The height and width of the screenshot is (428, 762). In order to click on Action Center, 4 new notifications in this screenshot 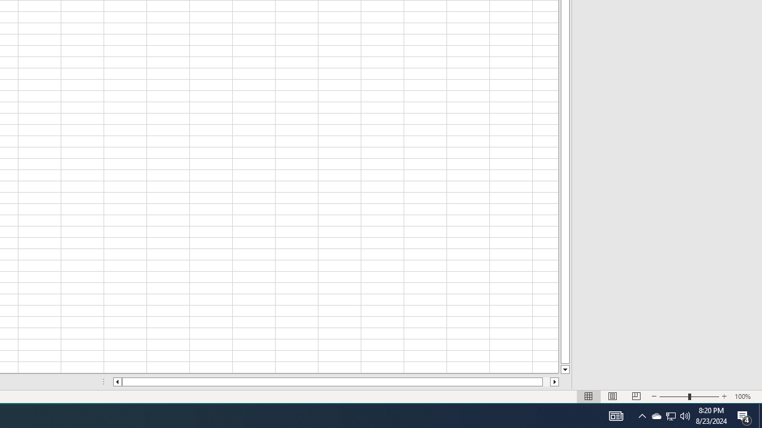, I will do `click(670, 416)`.